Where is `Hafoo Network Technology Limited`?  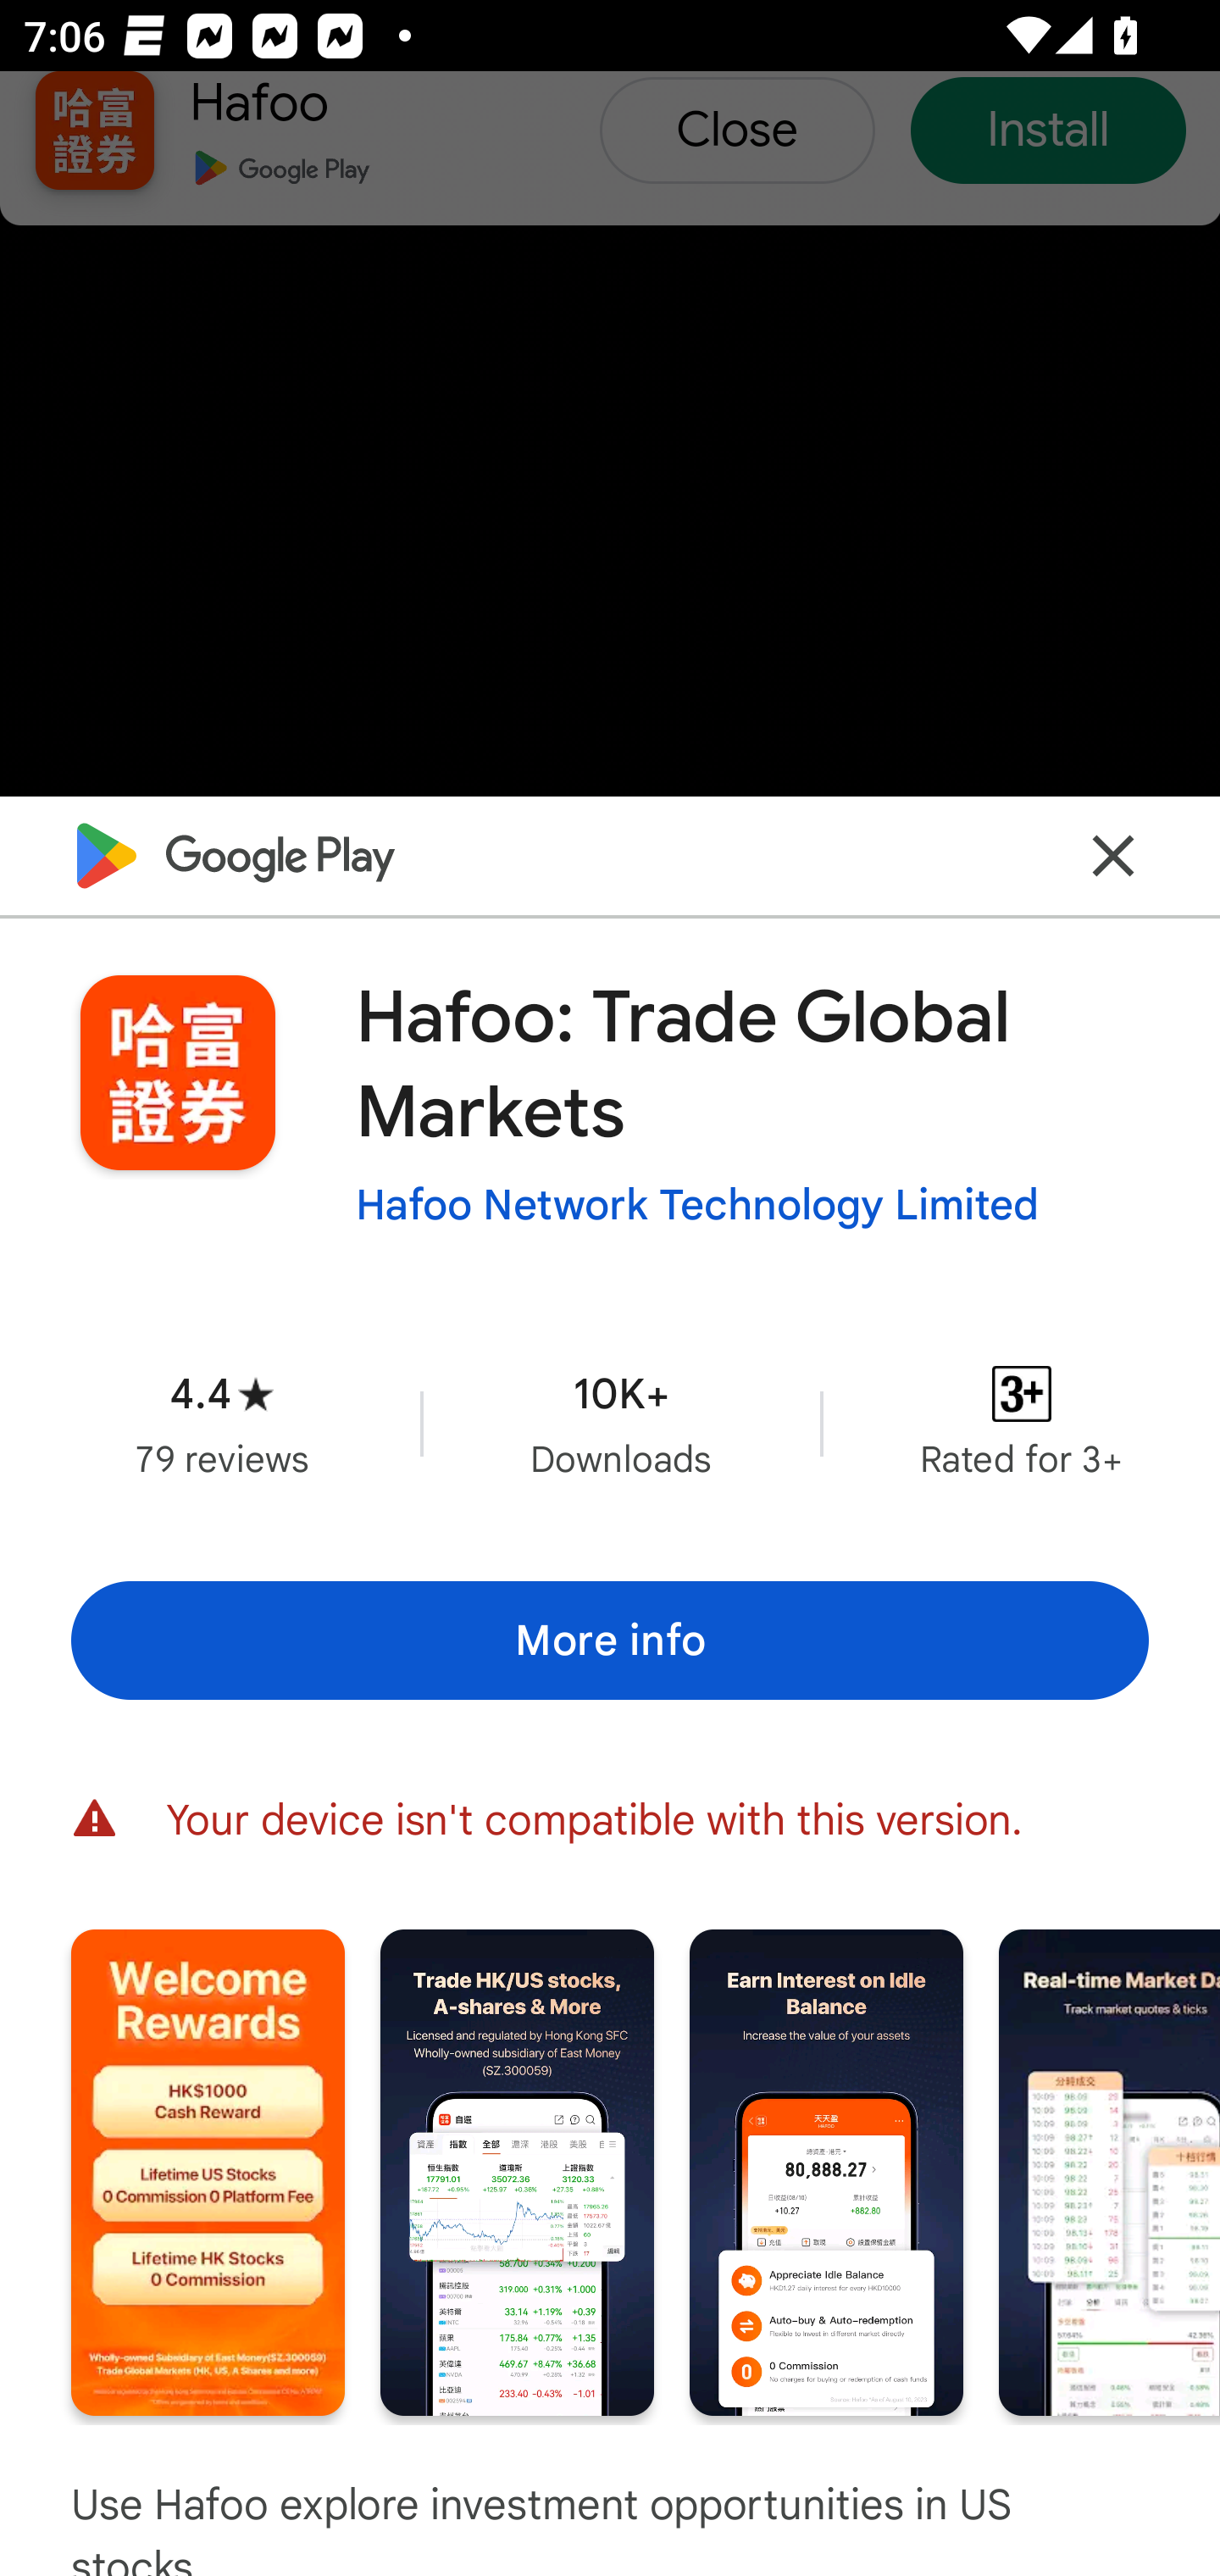
Hafoo Network Technology Limited is located at coordinates (696, 1204).